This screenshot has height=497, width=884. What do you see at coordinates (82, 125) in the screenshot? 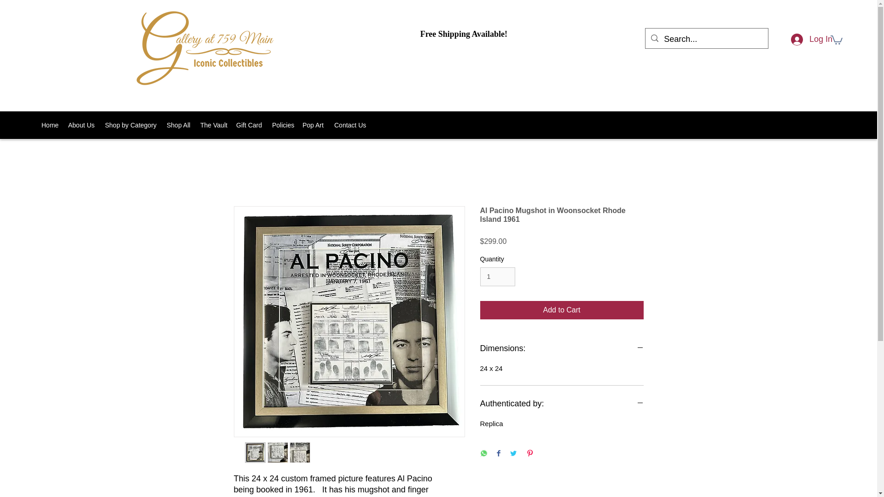
I see `About Us` at bounding box center [82, 125].